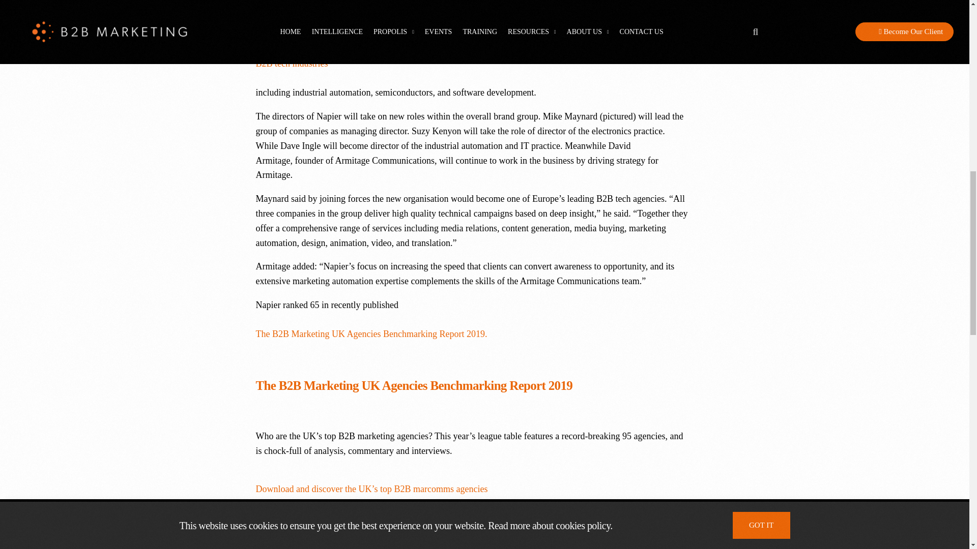 This screenshot has width=977, height=549. Describe the element at coordinates (357, 535) in the screenshot. I see `The B2B Marketing UK Agencies Benchmarking Report 2019` at that location.